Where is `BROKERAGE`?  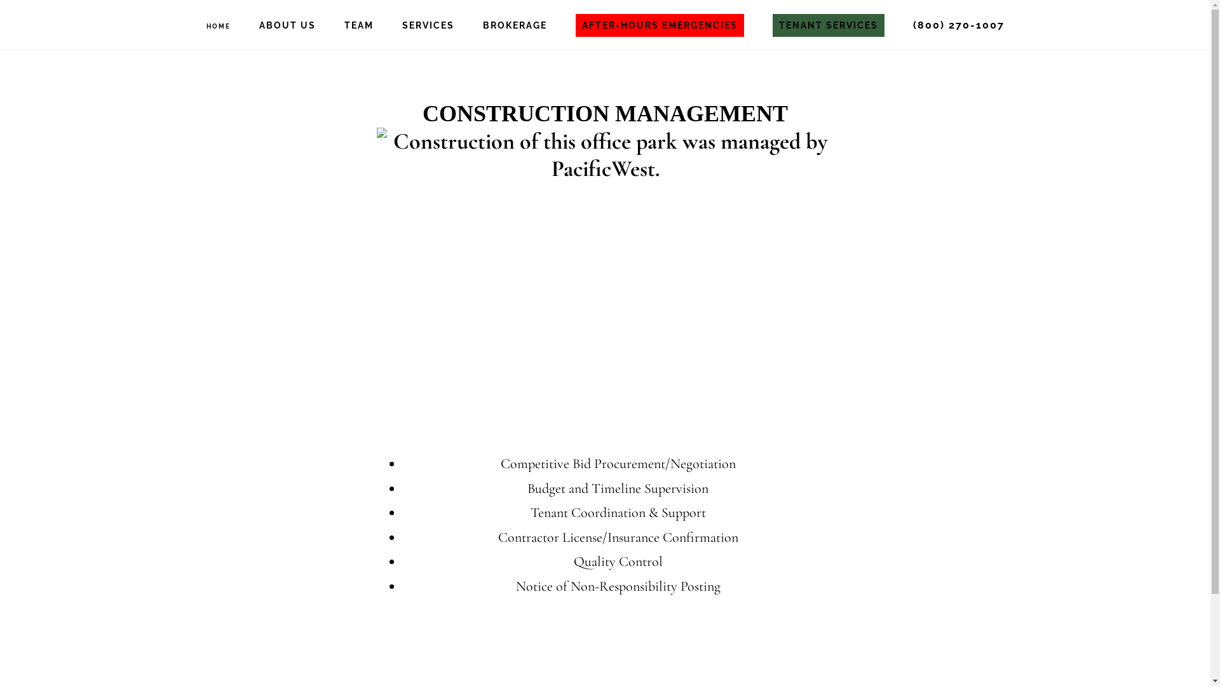
BROKERAGE is located at coordinates (515, 25).